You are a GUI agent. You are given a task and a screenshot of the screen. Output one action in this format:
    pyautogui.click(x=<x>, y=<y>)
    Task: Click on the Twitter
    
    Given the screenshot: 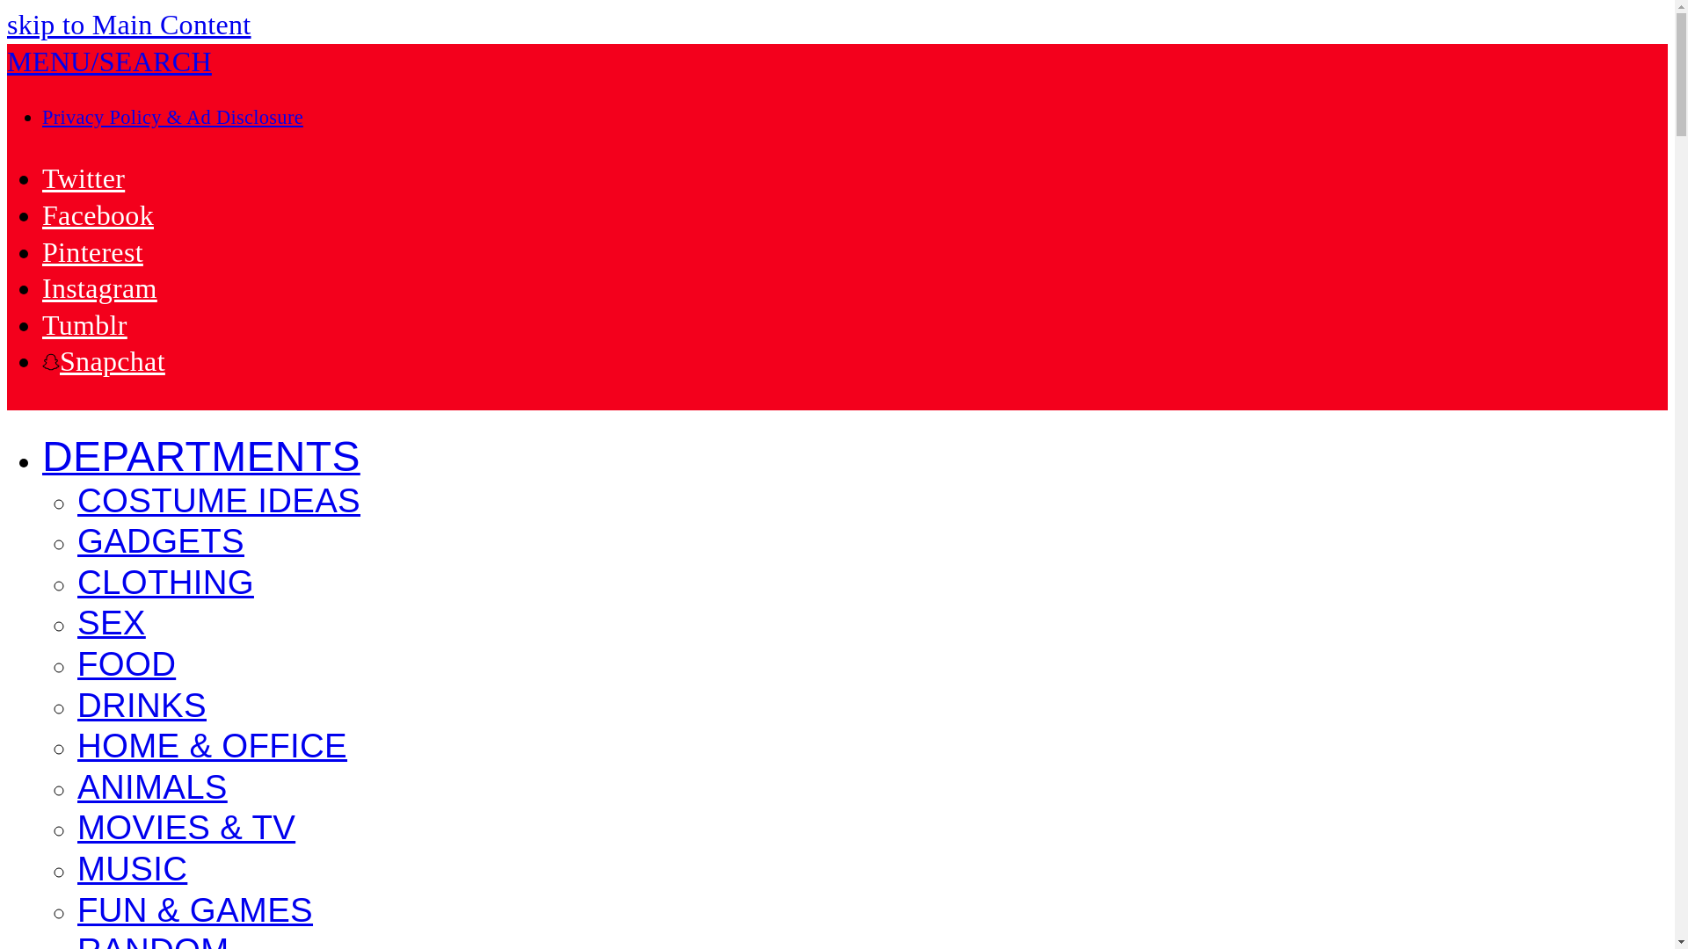 What is the action you would take?
    pyautogui.click(x=84, y=177)
    